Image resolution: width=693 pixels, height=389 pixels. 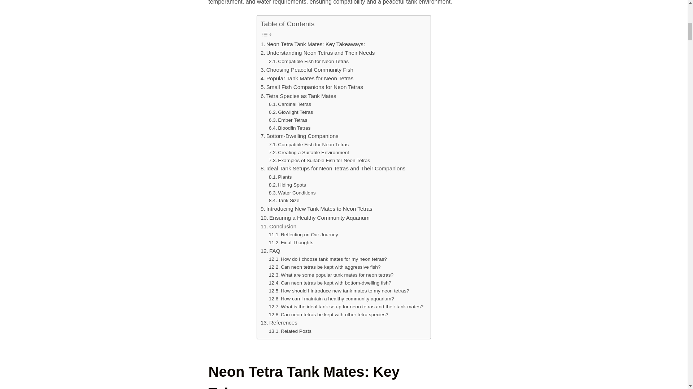 What do you see at coordinates (307, 79) in the screenshot?
I see `Popular Tank Mates for Neon Tetras` at bounding box center [307, 79].